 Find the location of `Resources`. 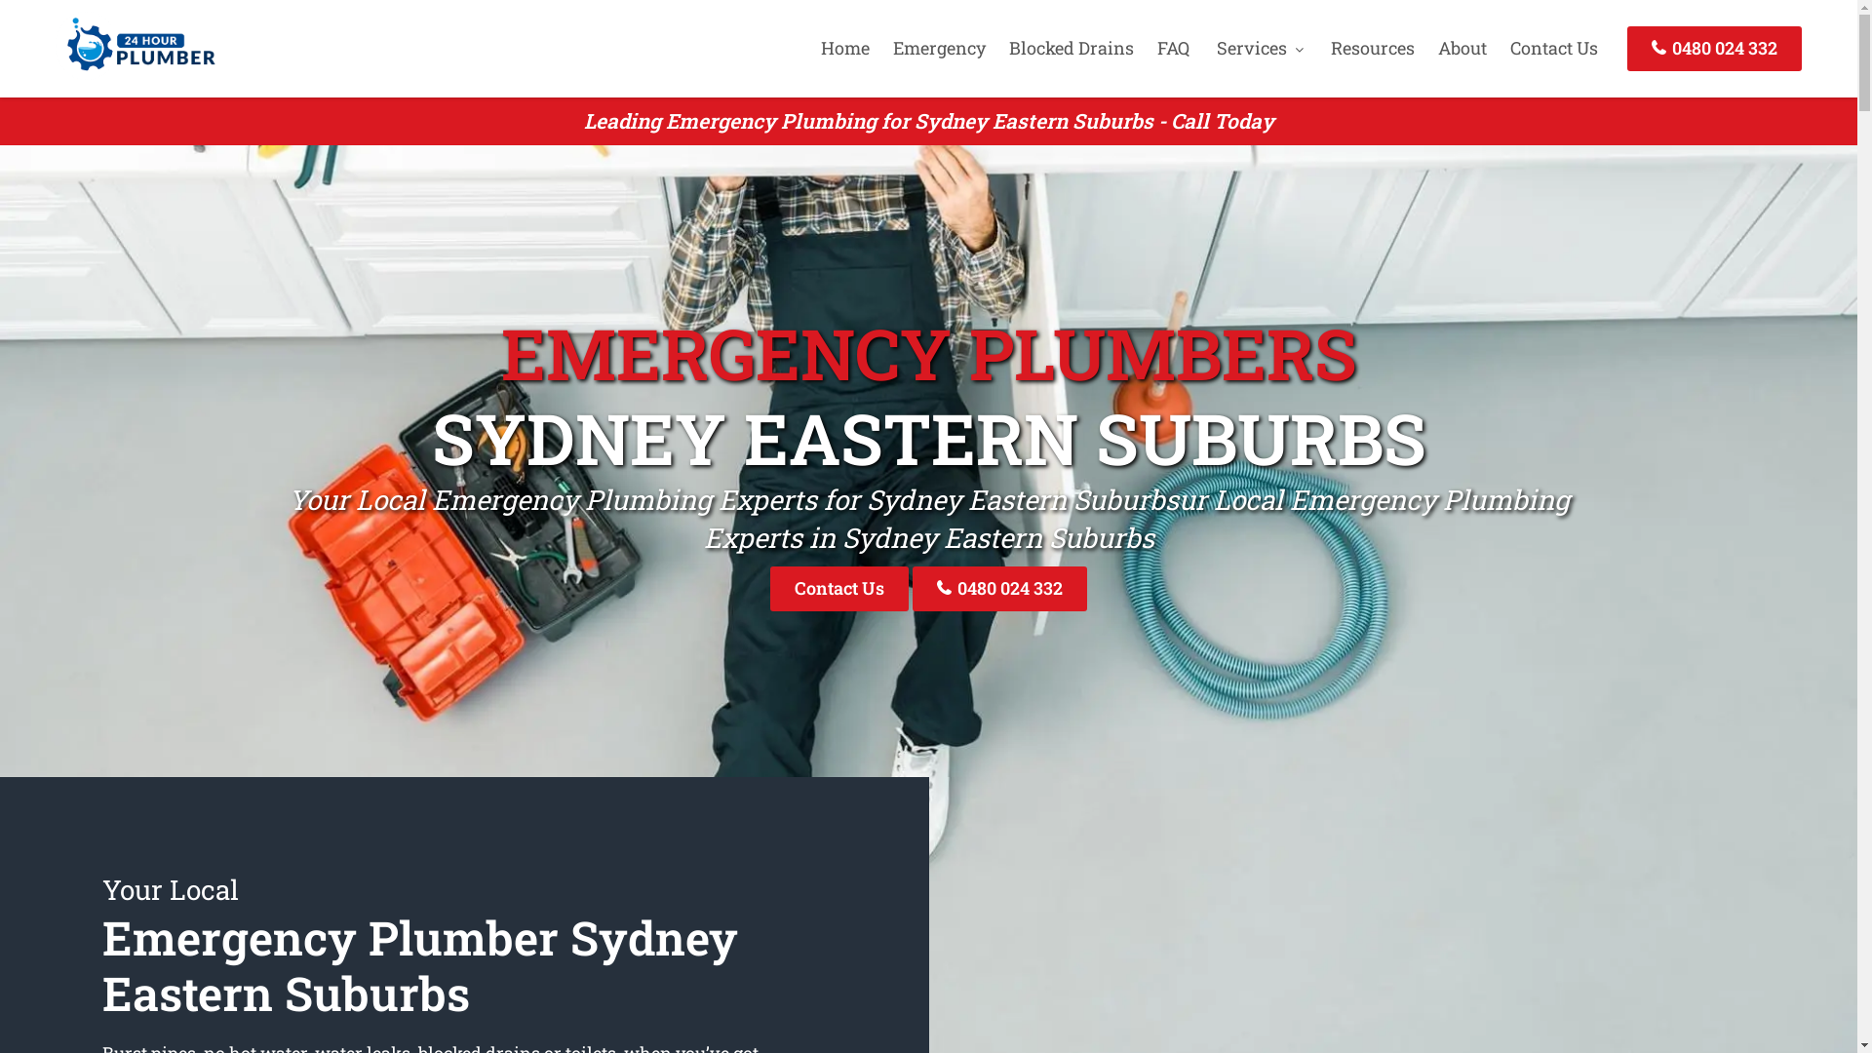

Resources is located at coordinates (1373, 48).